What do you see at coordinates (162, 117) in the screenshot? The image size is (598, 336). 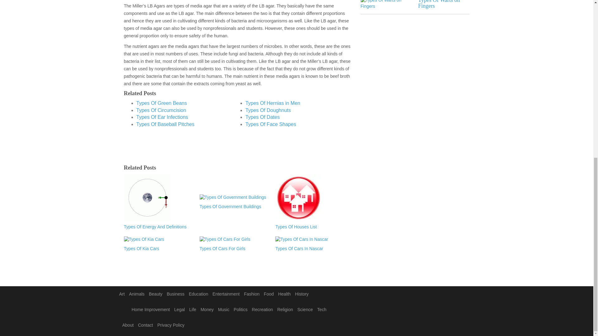 I see `Types Of Ear Infections` at bounding box center [162, 117].